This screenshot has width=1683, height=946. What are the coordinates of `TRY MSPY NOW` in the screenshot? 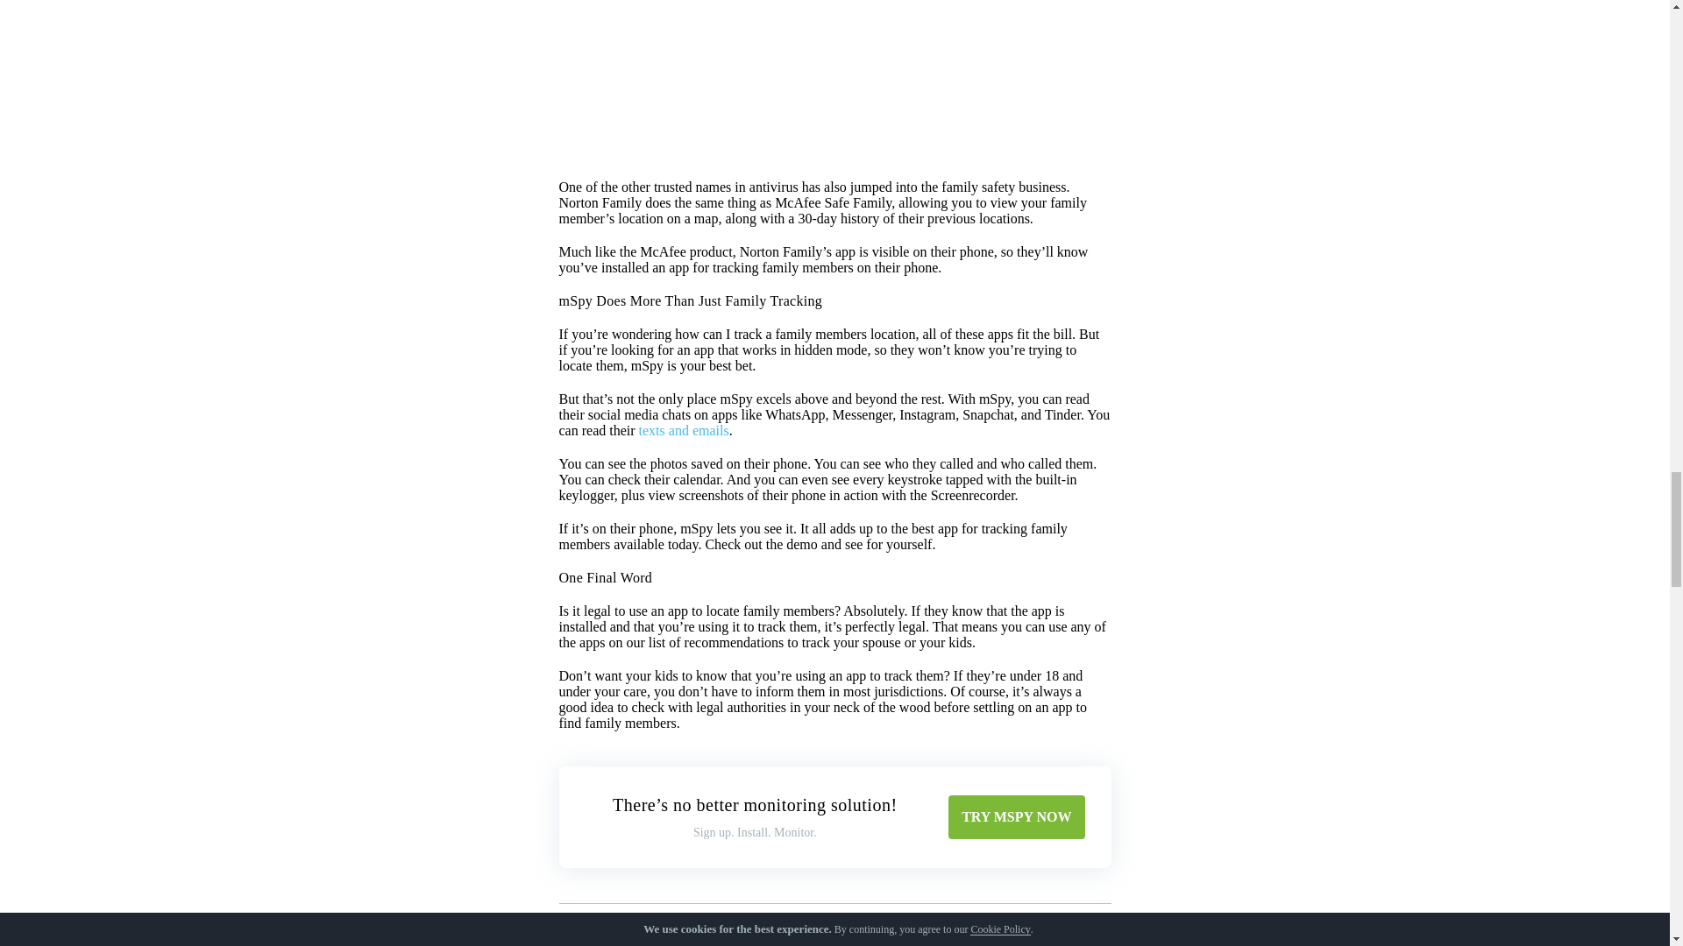 It's located at (1016, 816).